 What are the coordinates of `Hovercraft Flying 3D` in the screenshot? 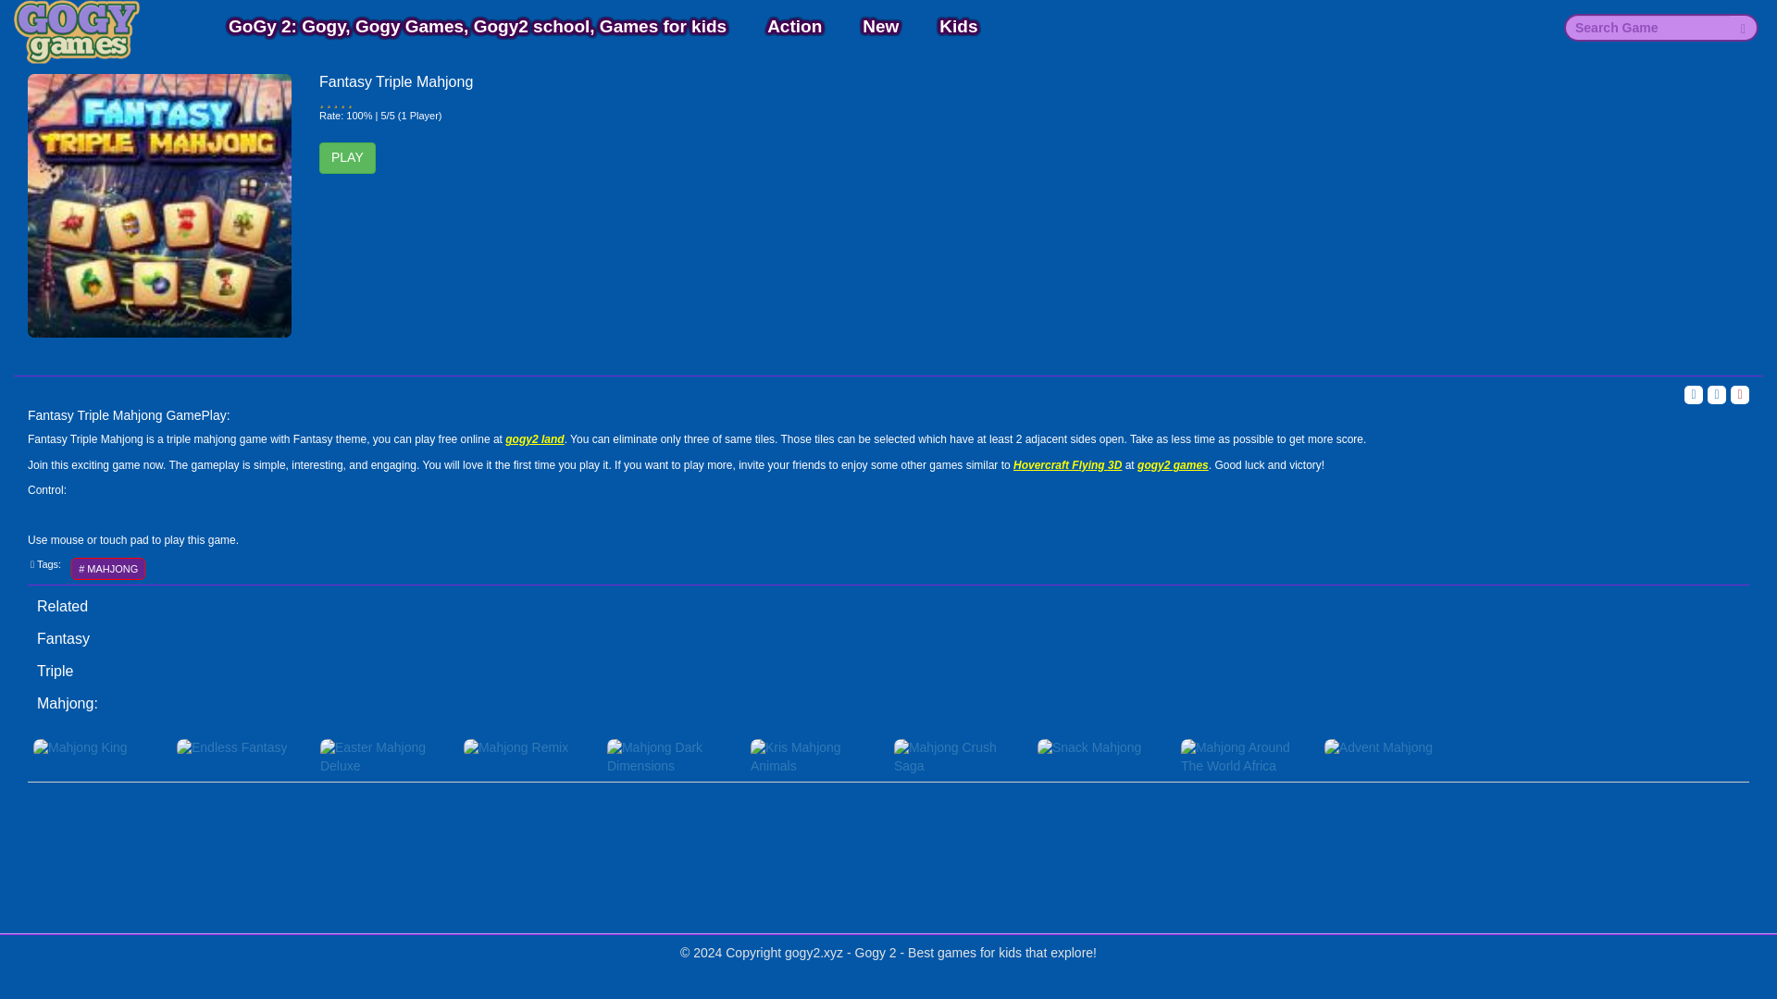 It's located at (1066, 464).